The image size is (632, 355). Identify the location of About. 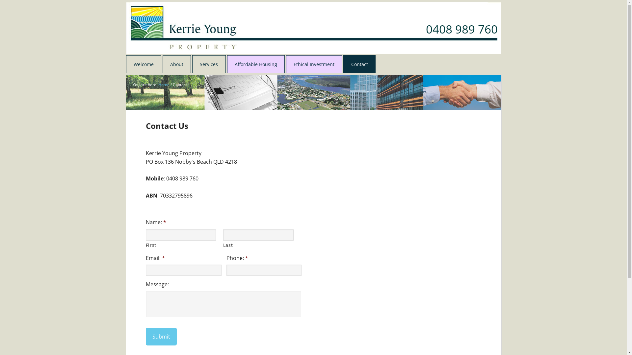
(176, 64).